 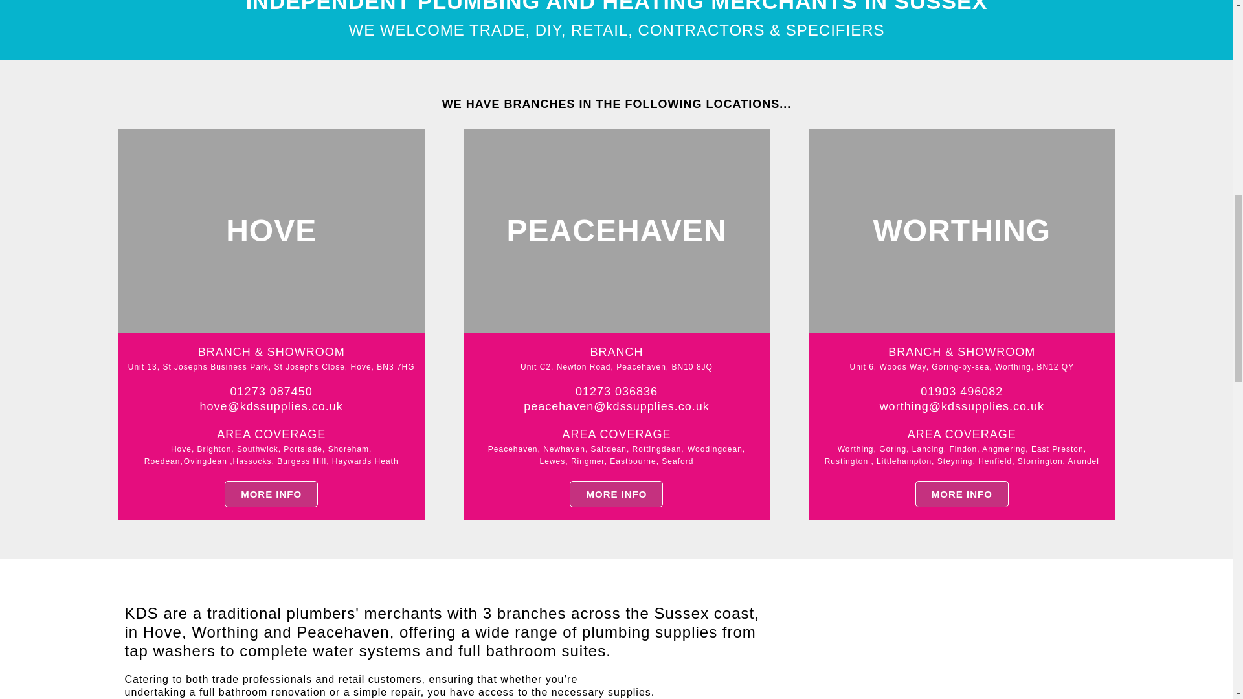 What do you see at coordinates (962, 231) in the screenshot?
I see `WORTHING` at bounding box center [962, 231].